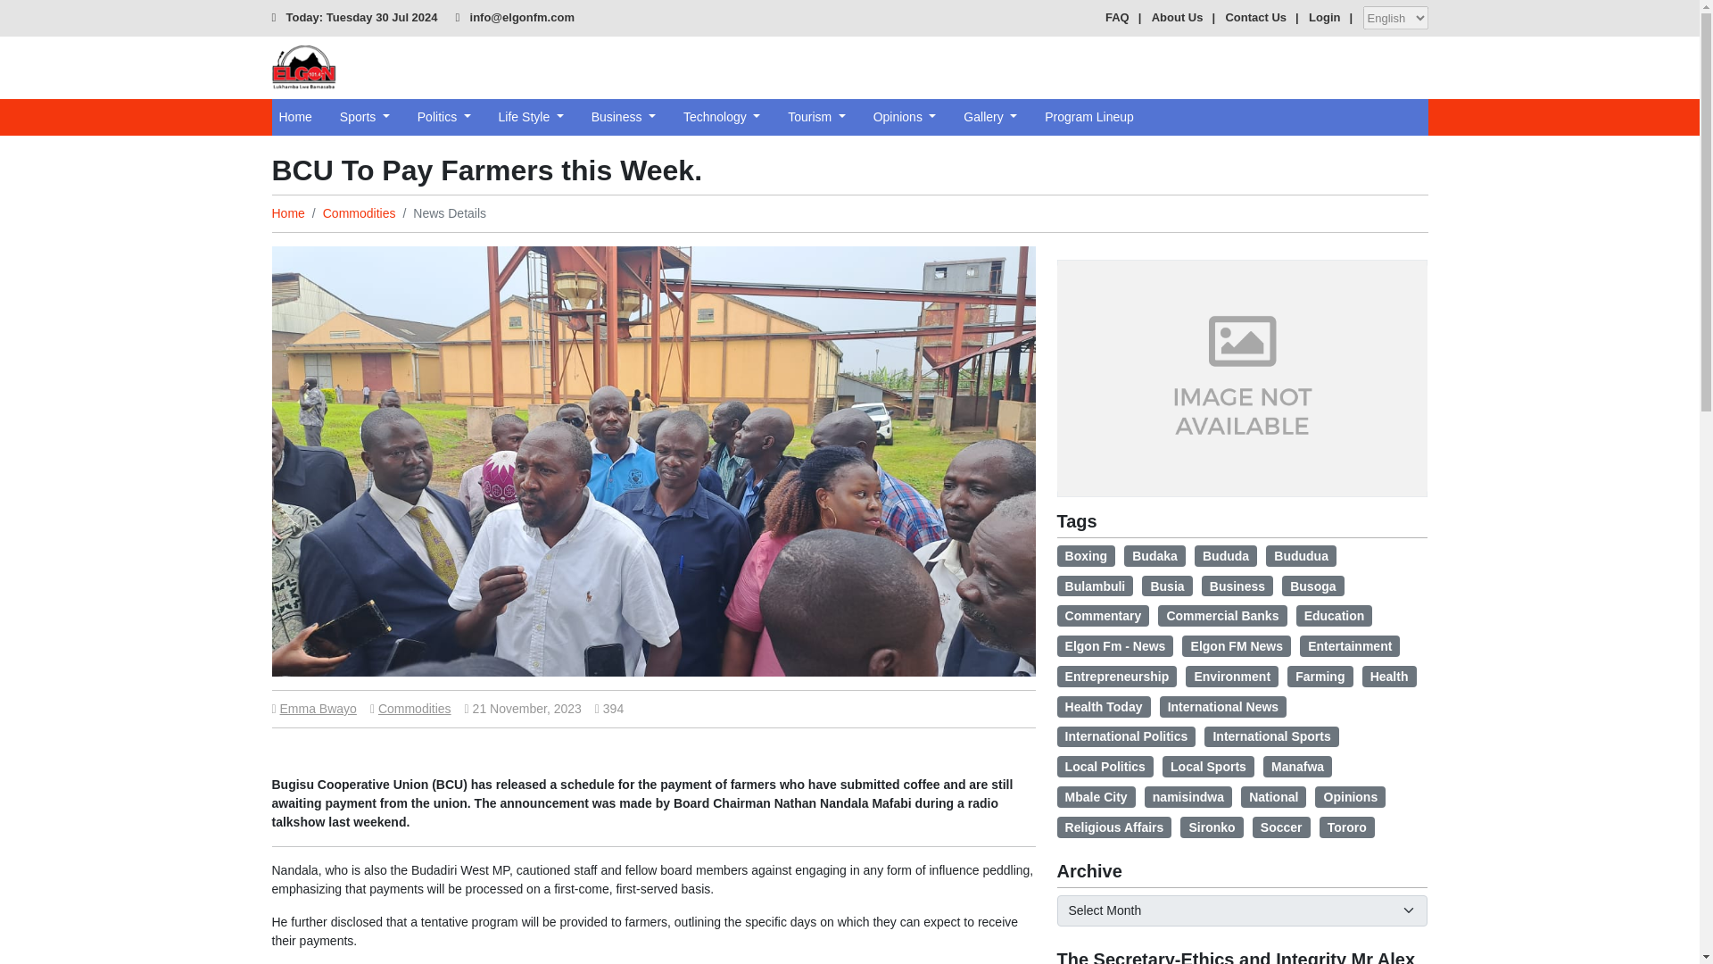  I want to click on Program Lineup, so click(1088, 116).